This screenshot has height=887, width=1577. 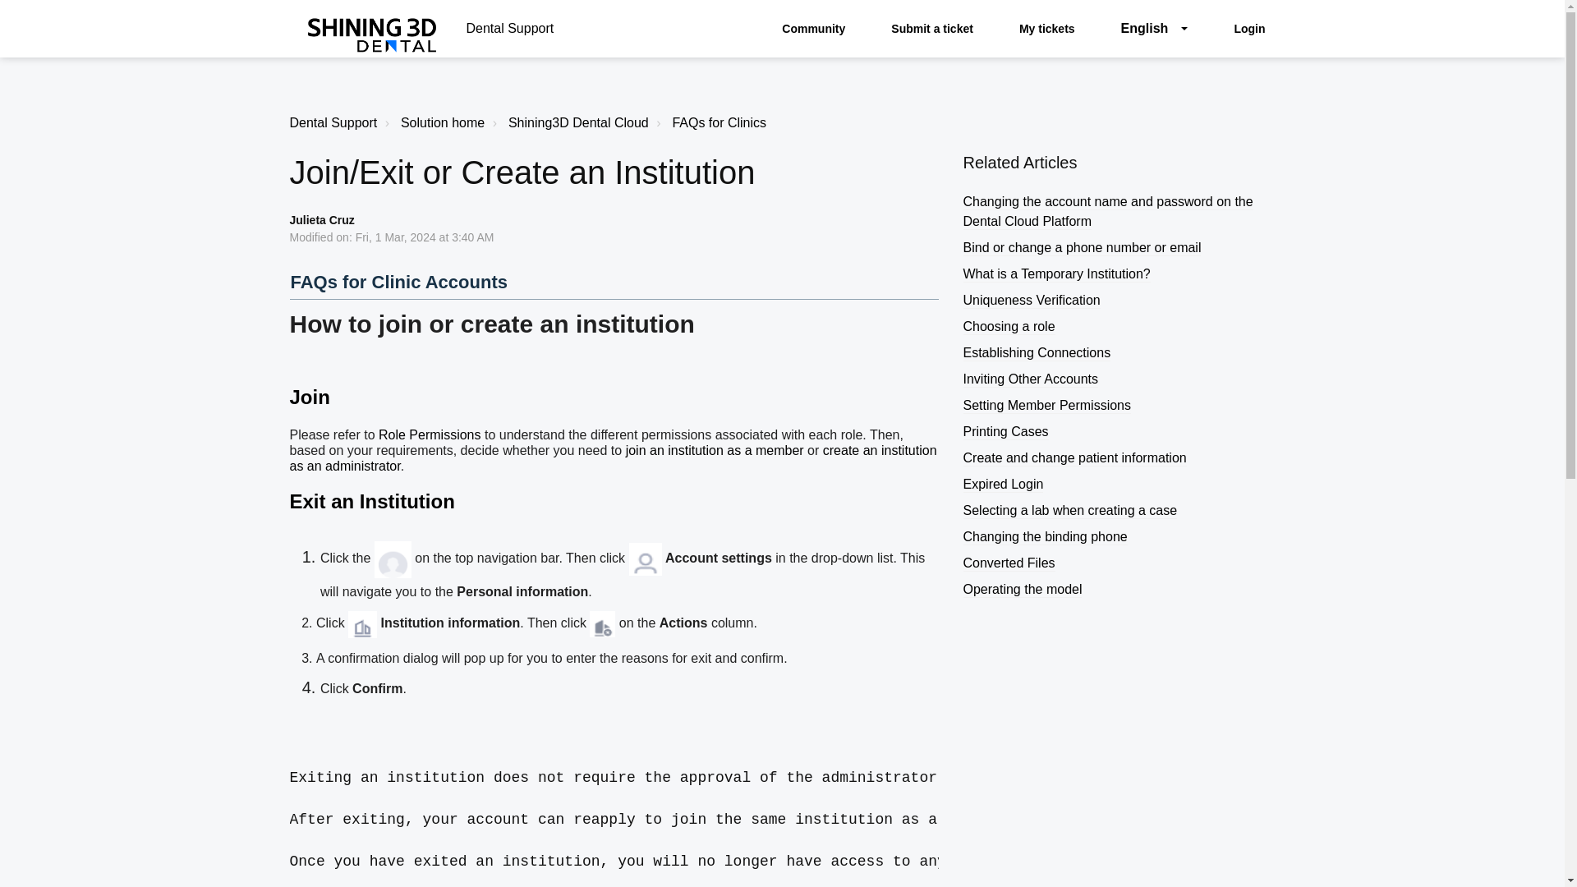 What do you see at coordinates (568, 123) in the screenshot?
I see `Shining3D Dental Cloud` at bounding box center [568, 123].